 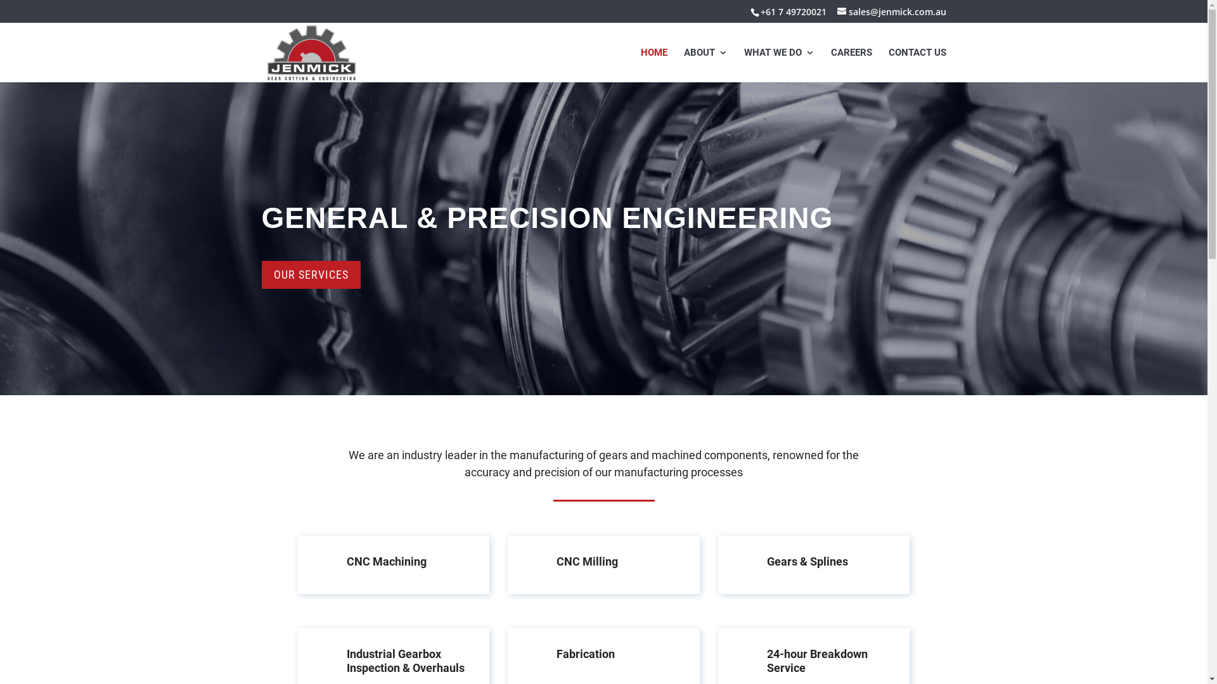 What do you see at coordinates (891, 11) in the screenshot?
I see `sales@jenmick.com.au` at bounding box center [891, 11].